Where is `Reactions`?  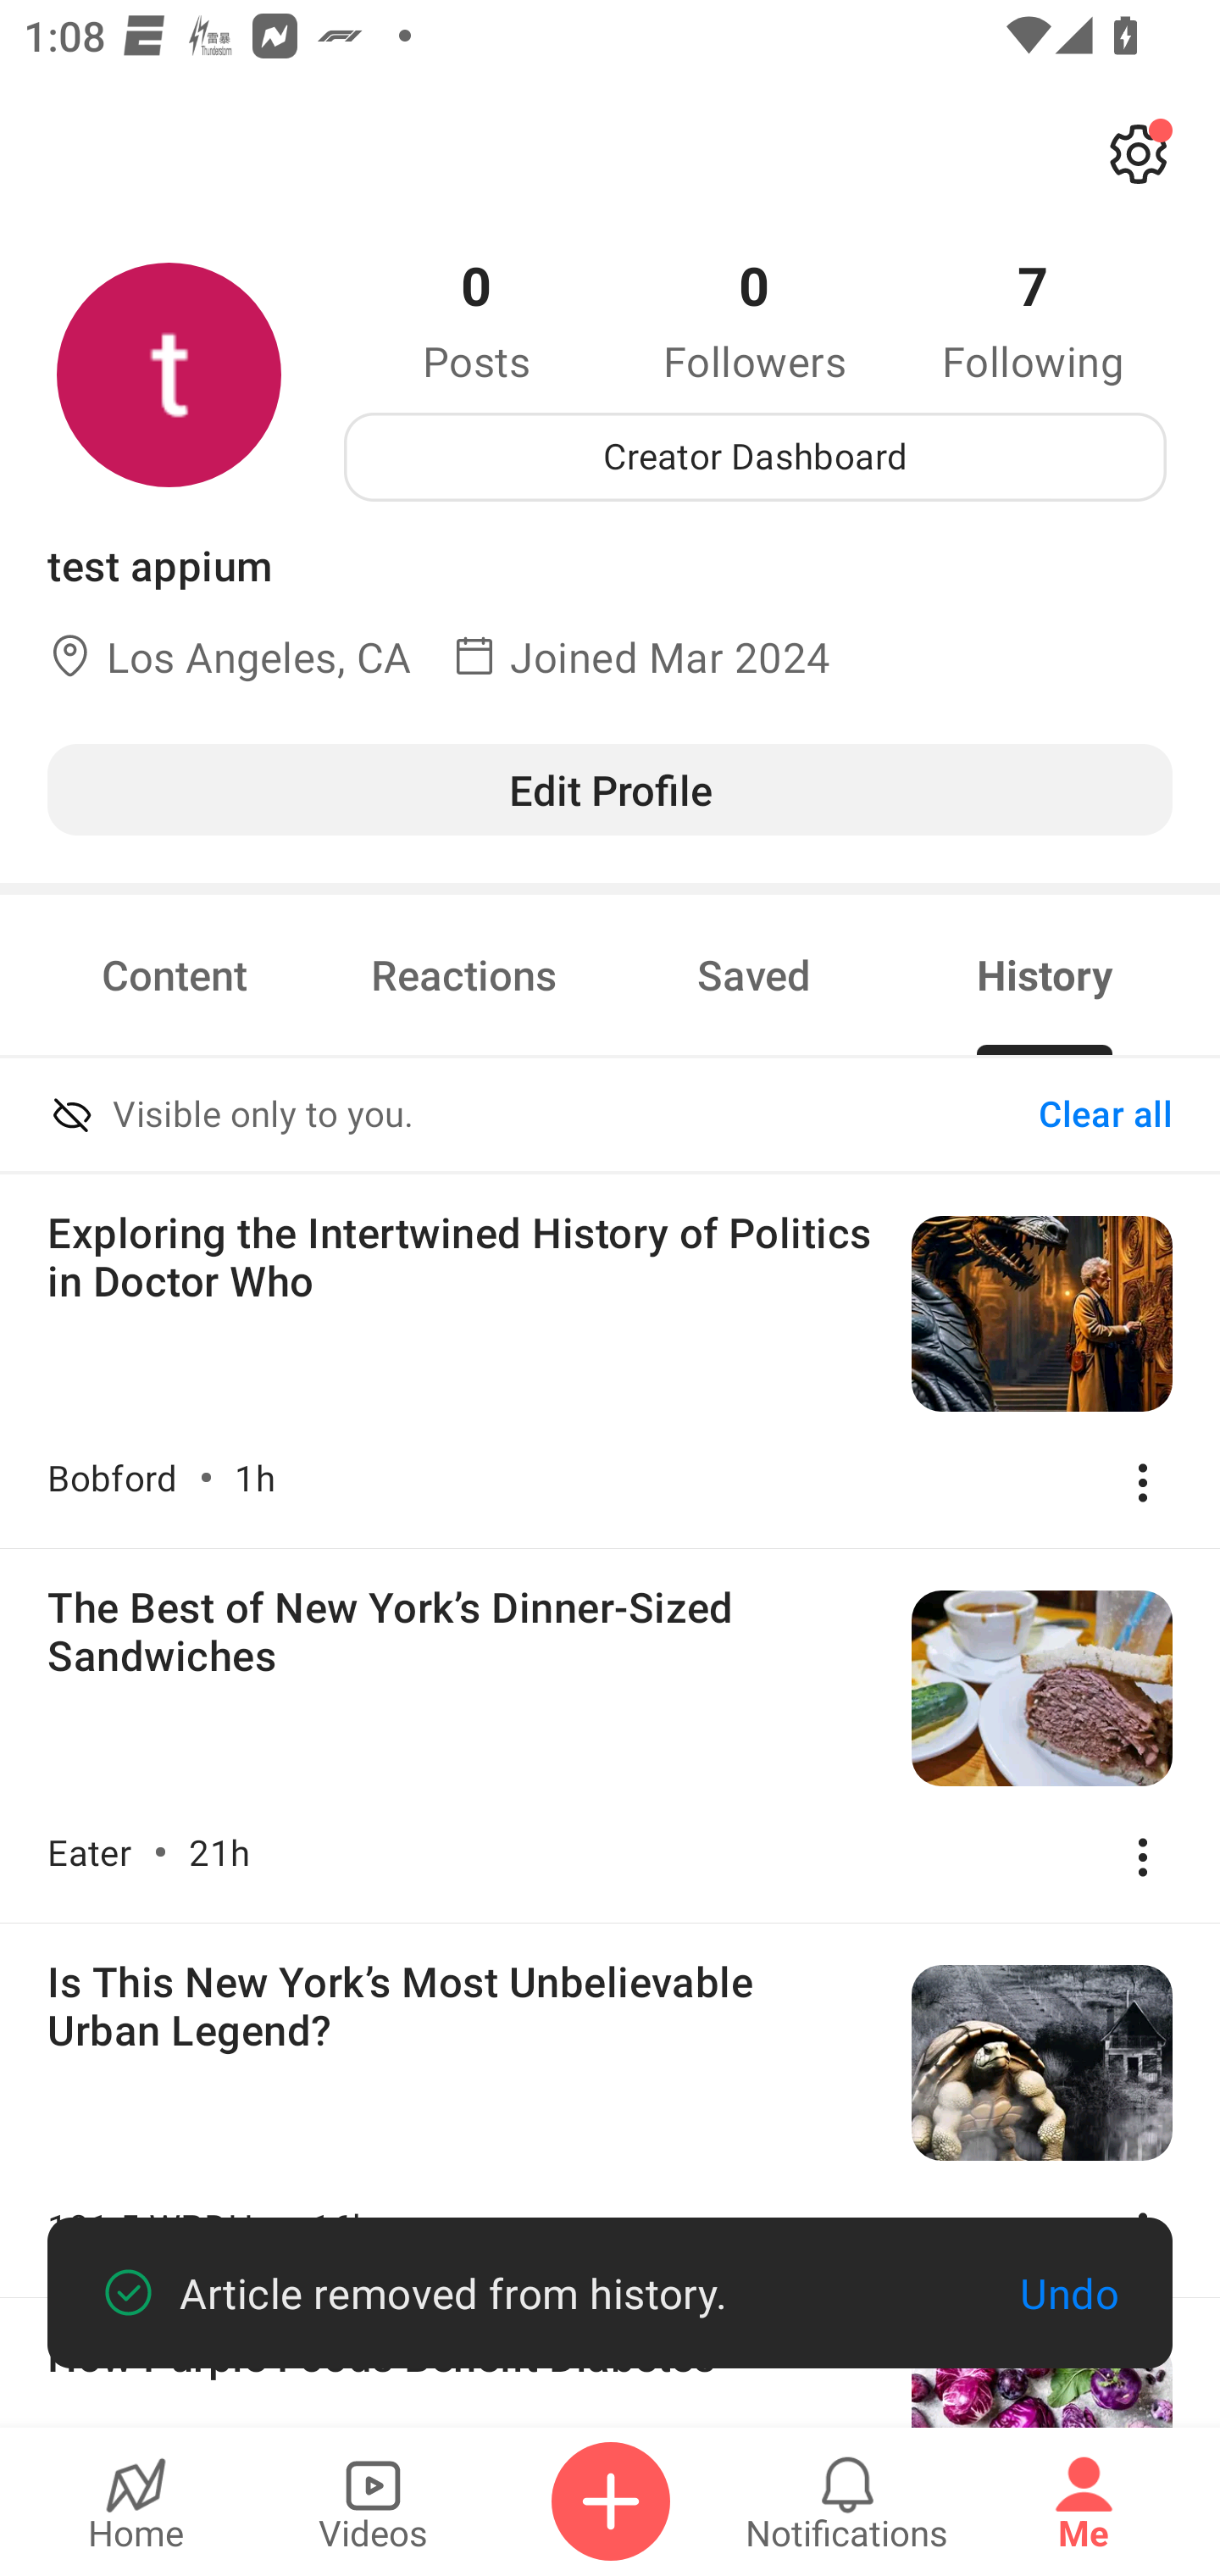
Reactions is located at coordinates (464, 974).